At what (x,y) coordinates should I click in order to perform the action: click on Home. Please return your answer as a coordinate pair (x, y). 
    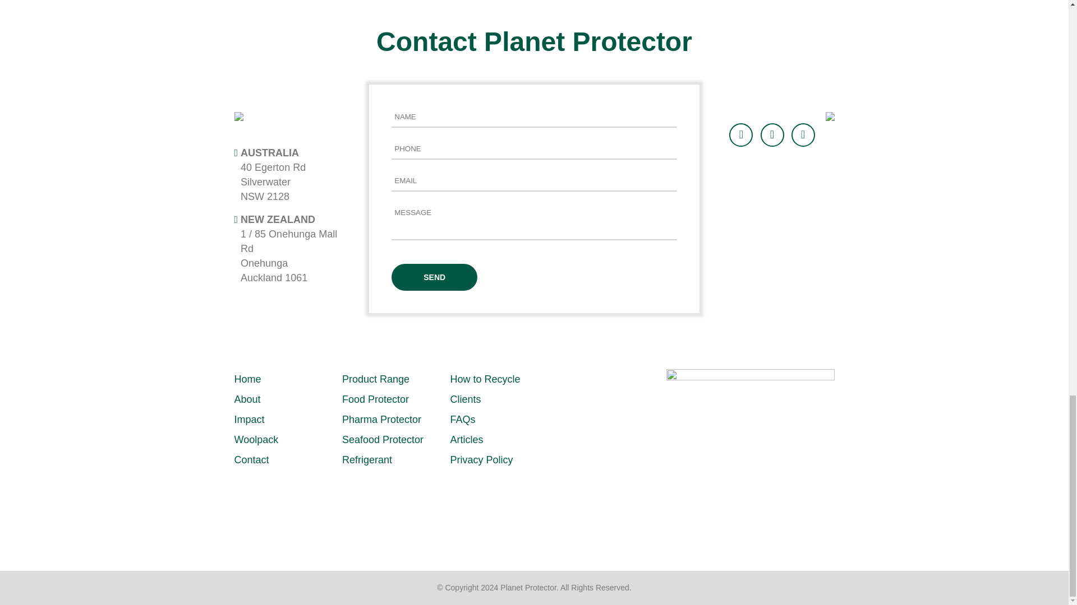
    Looking at the image, I should click on (248, 379).